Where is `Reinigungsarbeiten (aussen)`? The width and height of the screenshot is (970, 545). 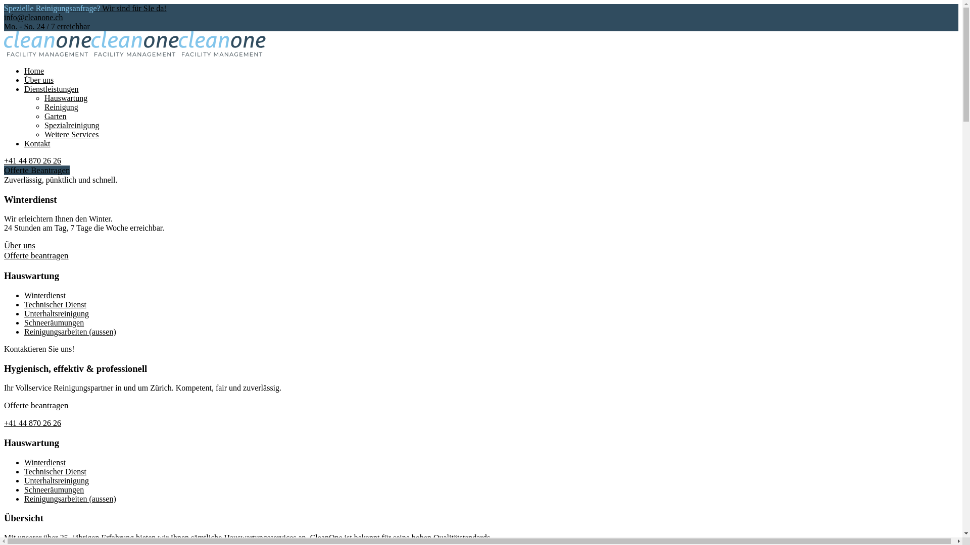 Reinigungsarbeiten (aussen) is located at coordinates (70, 499).